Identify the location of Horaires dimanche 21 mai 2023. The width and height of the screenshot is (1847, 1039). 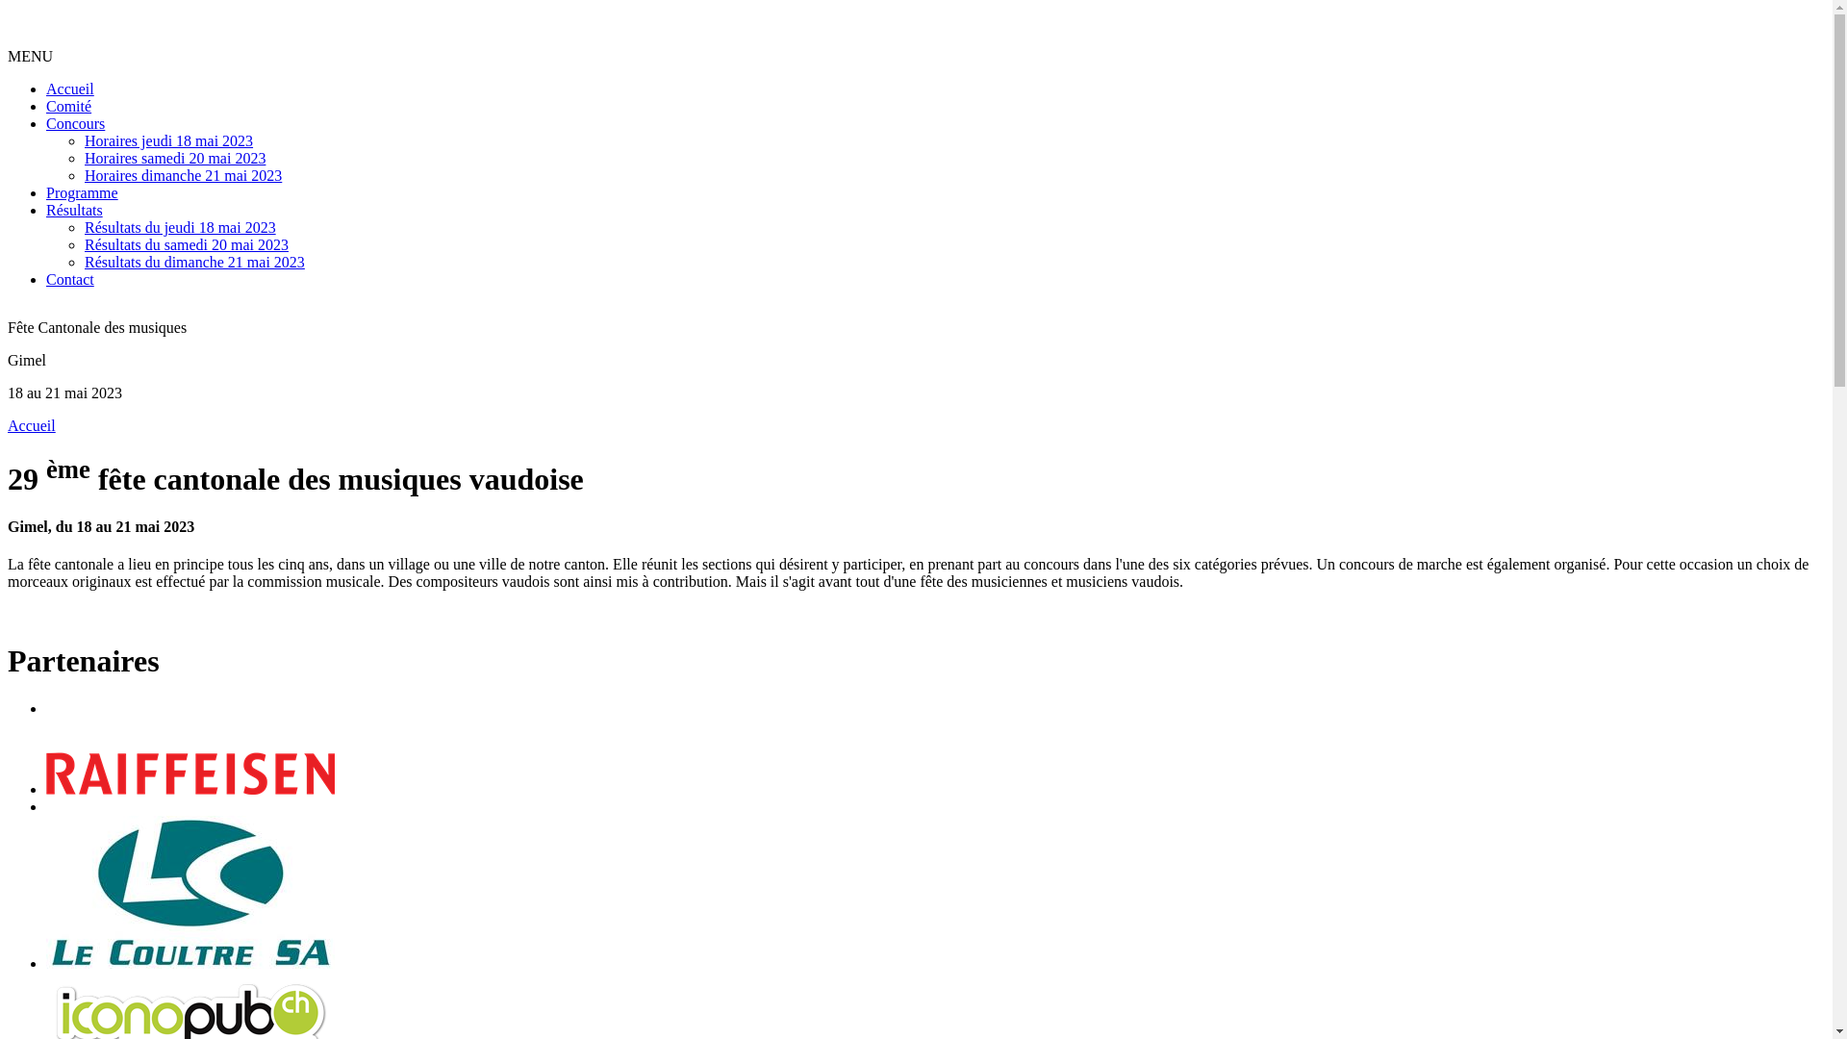
(183, 175).